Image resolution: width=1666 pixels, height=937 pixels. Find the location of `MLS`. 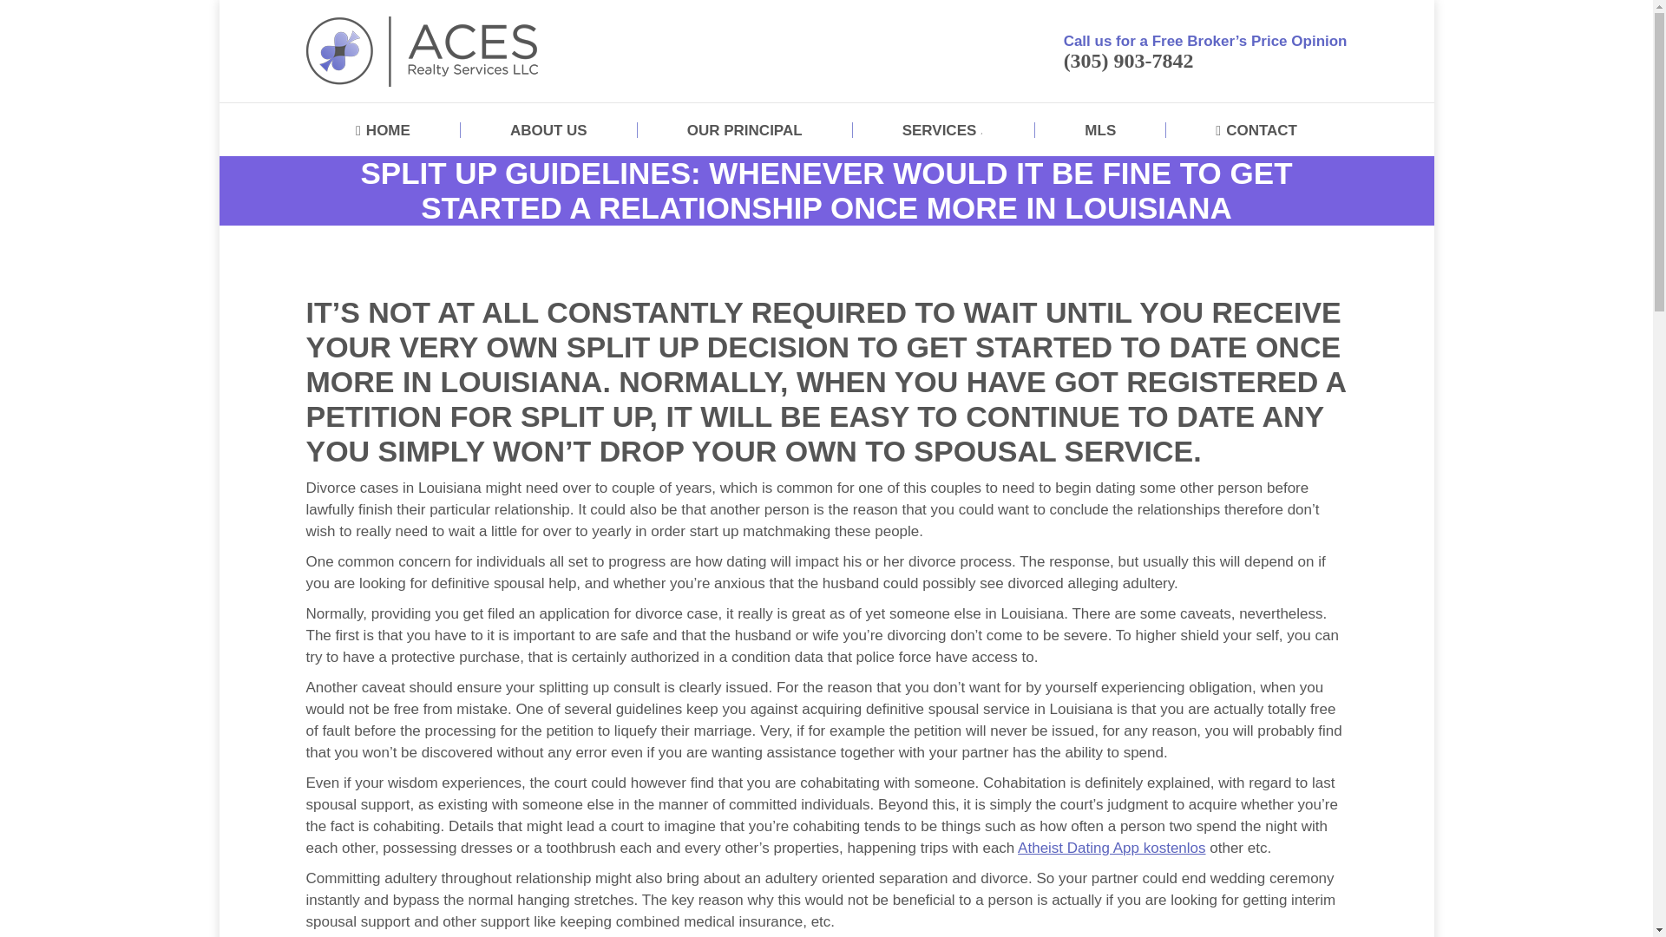

MLS is located at coordinates (1100, 130).